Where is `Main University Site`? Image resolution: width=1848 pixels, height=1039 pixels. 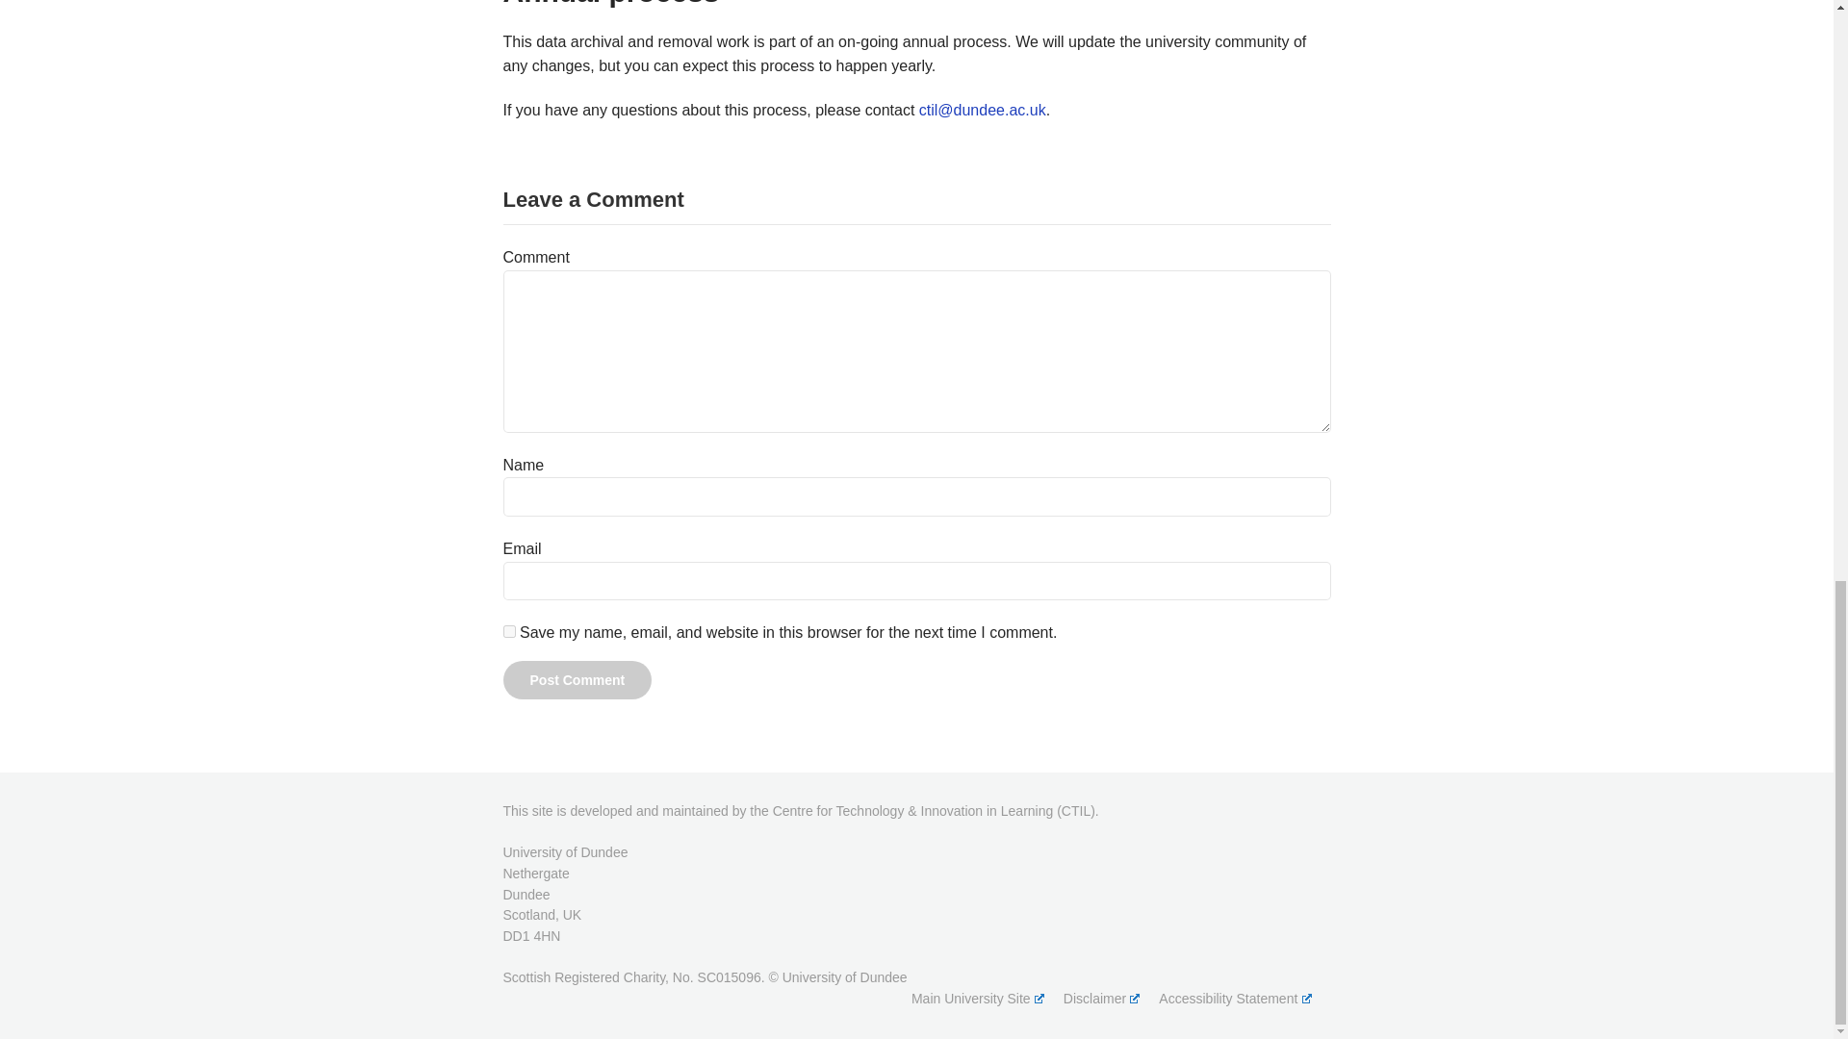
Main University Site is located at coordinates (977, 999).